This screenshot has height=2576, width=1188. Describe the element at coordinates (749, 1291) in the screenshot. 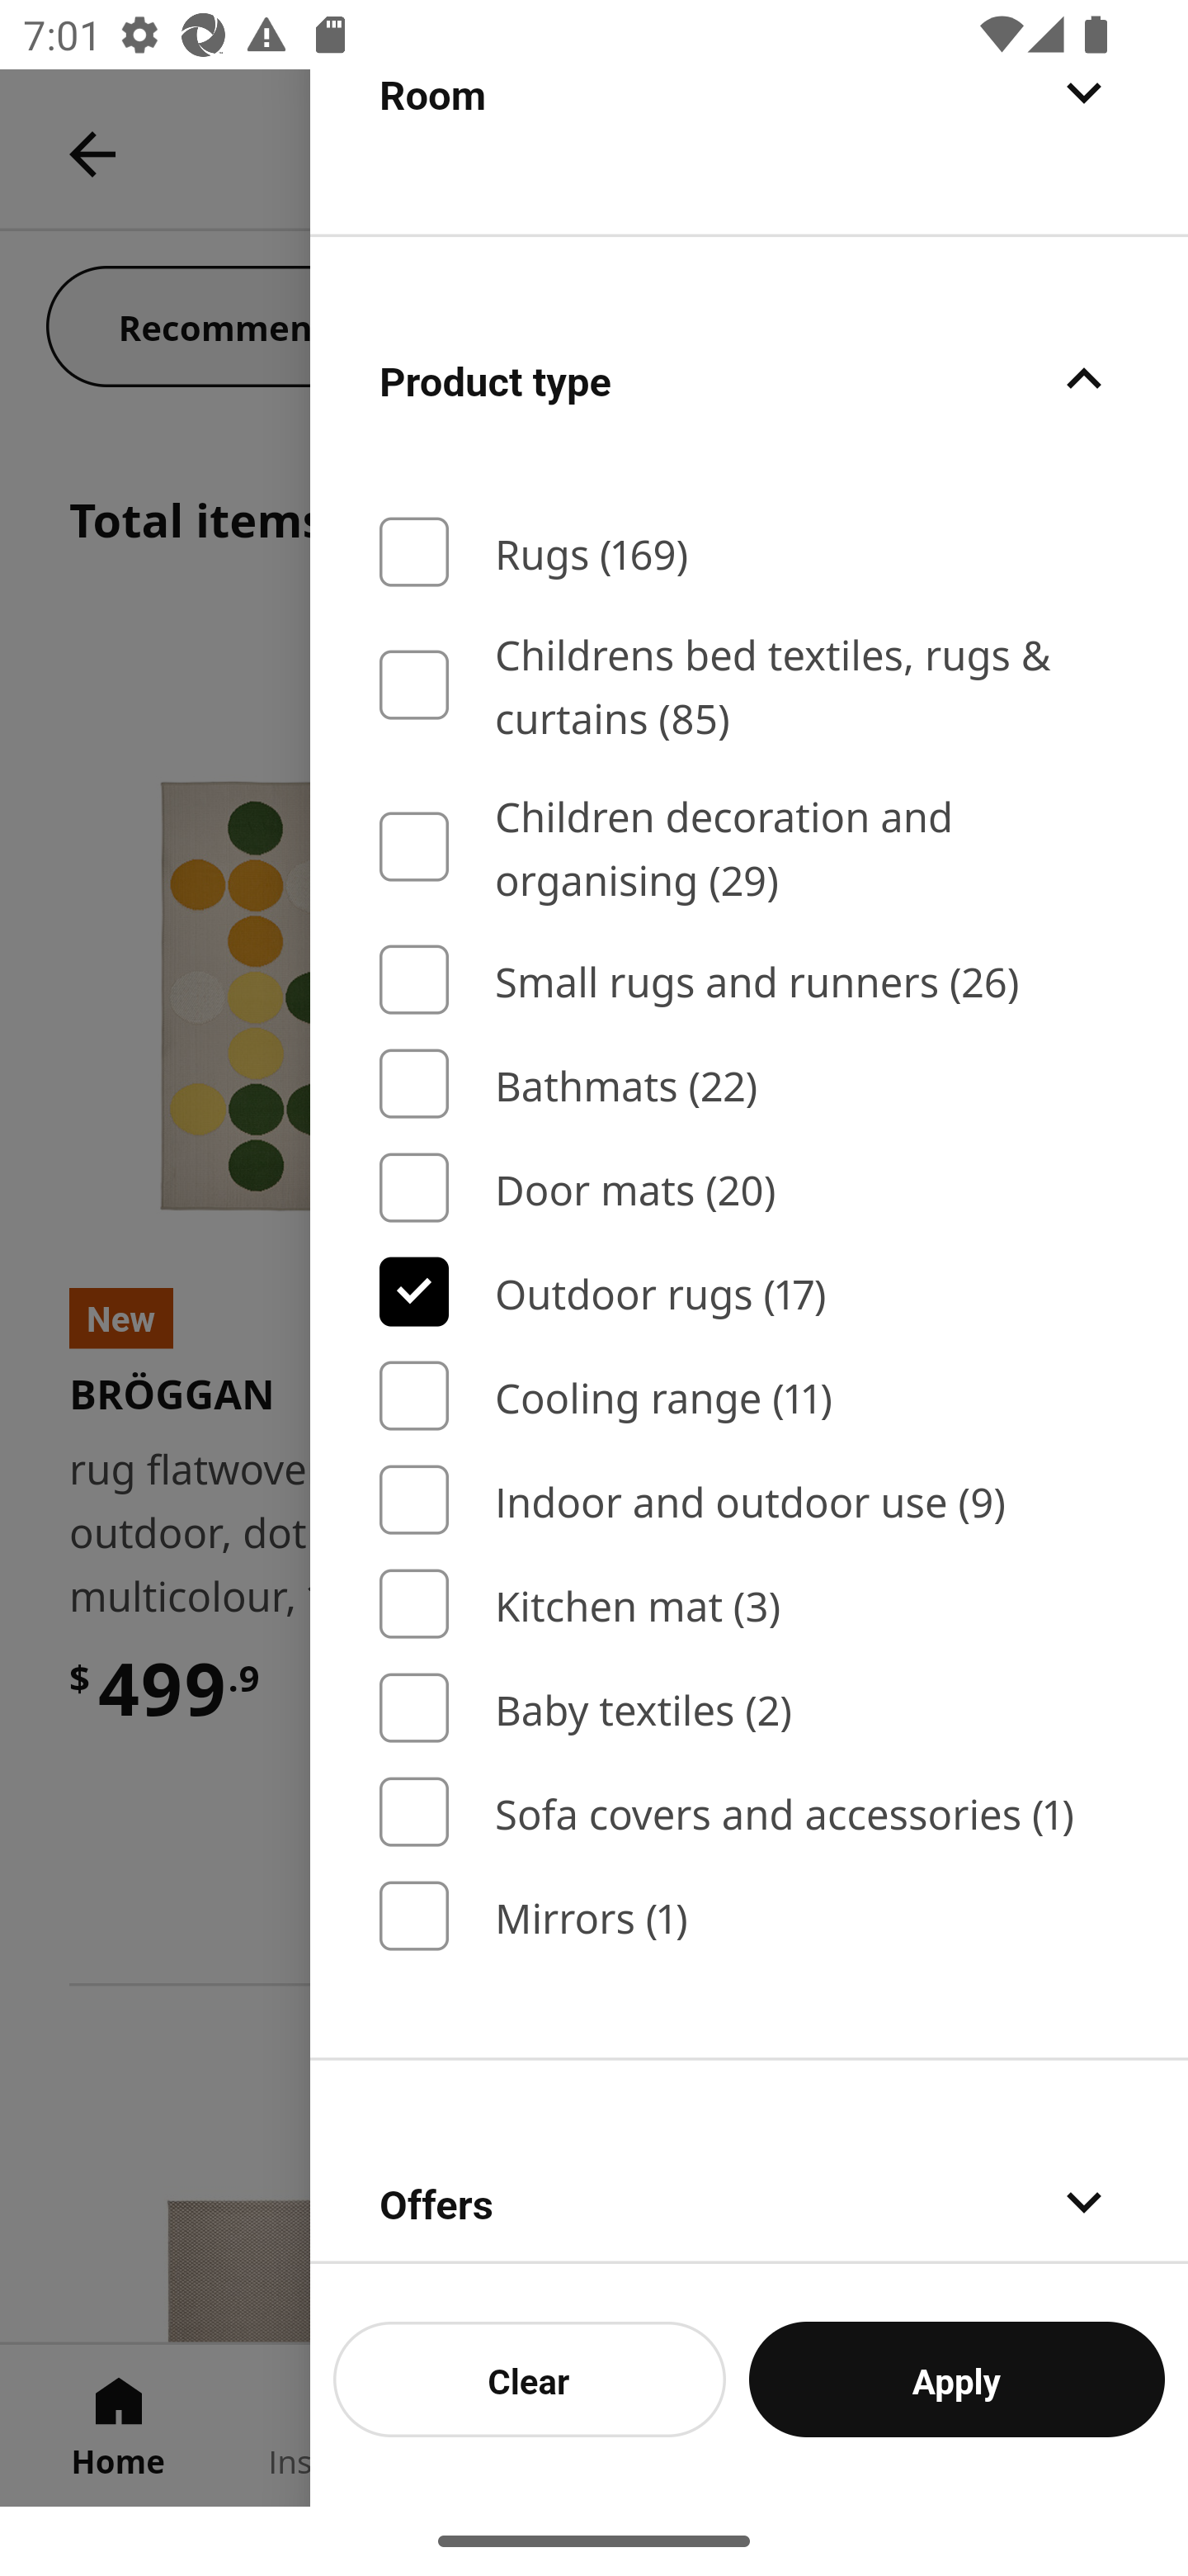

I see `Outdoor rugs (17)` at that location.